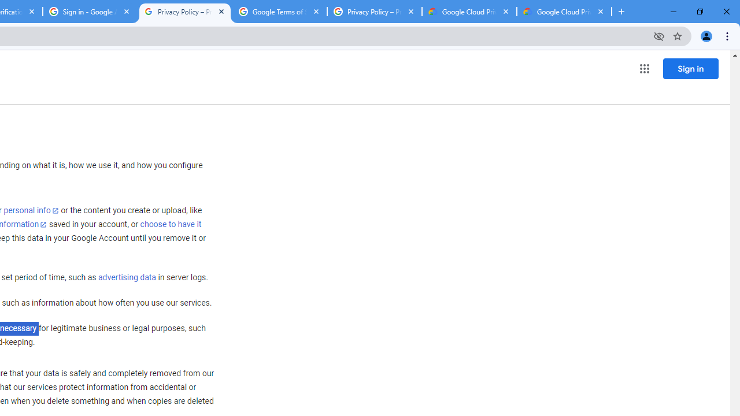  I want to click on Google Cloud Privacy Notice, so click(469, 12).